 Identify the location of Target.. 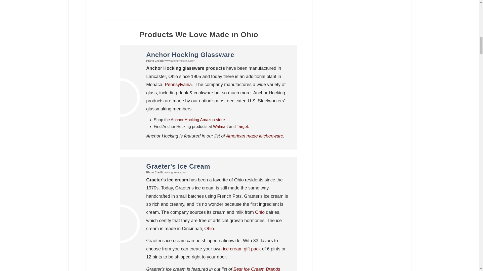
(242, 126).